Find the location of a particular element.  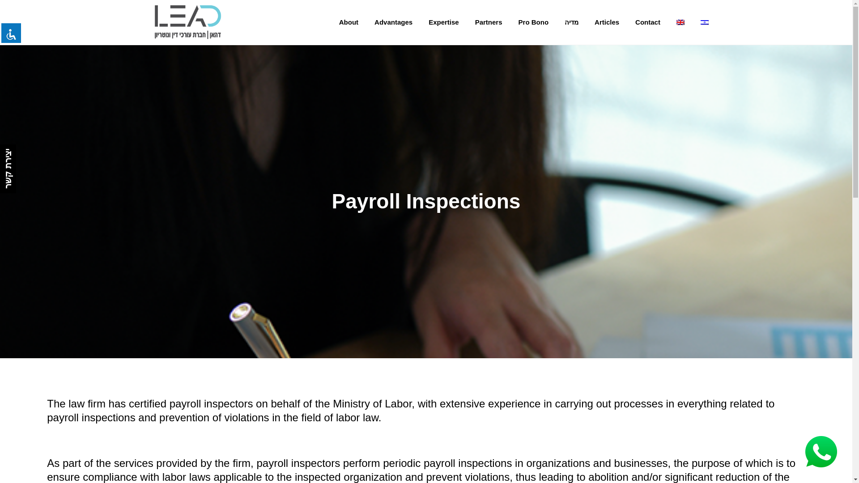

Expertise is located at coordinates (444, 22).